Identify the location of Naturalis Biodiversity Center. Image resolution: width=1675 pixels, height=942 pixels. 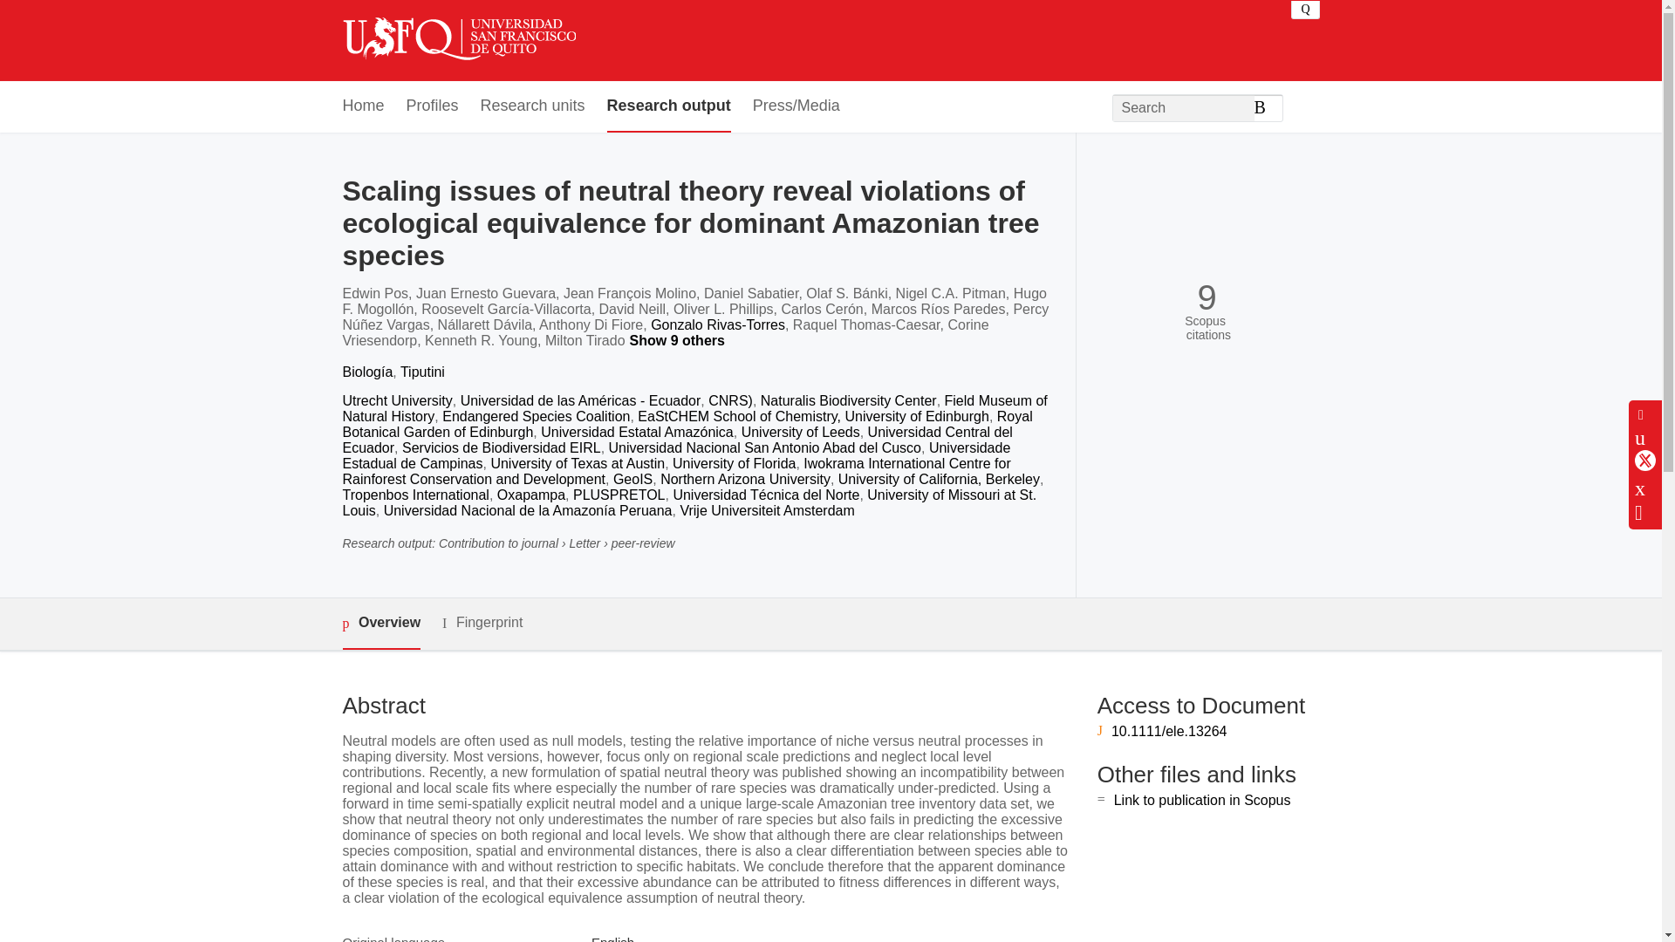
(848, 400).